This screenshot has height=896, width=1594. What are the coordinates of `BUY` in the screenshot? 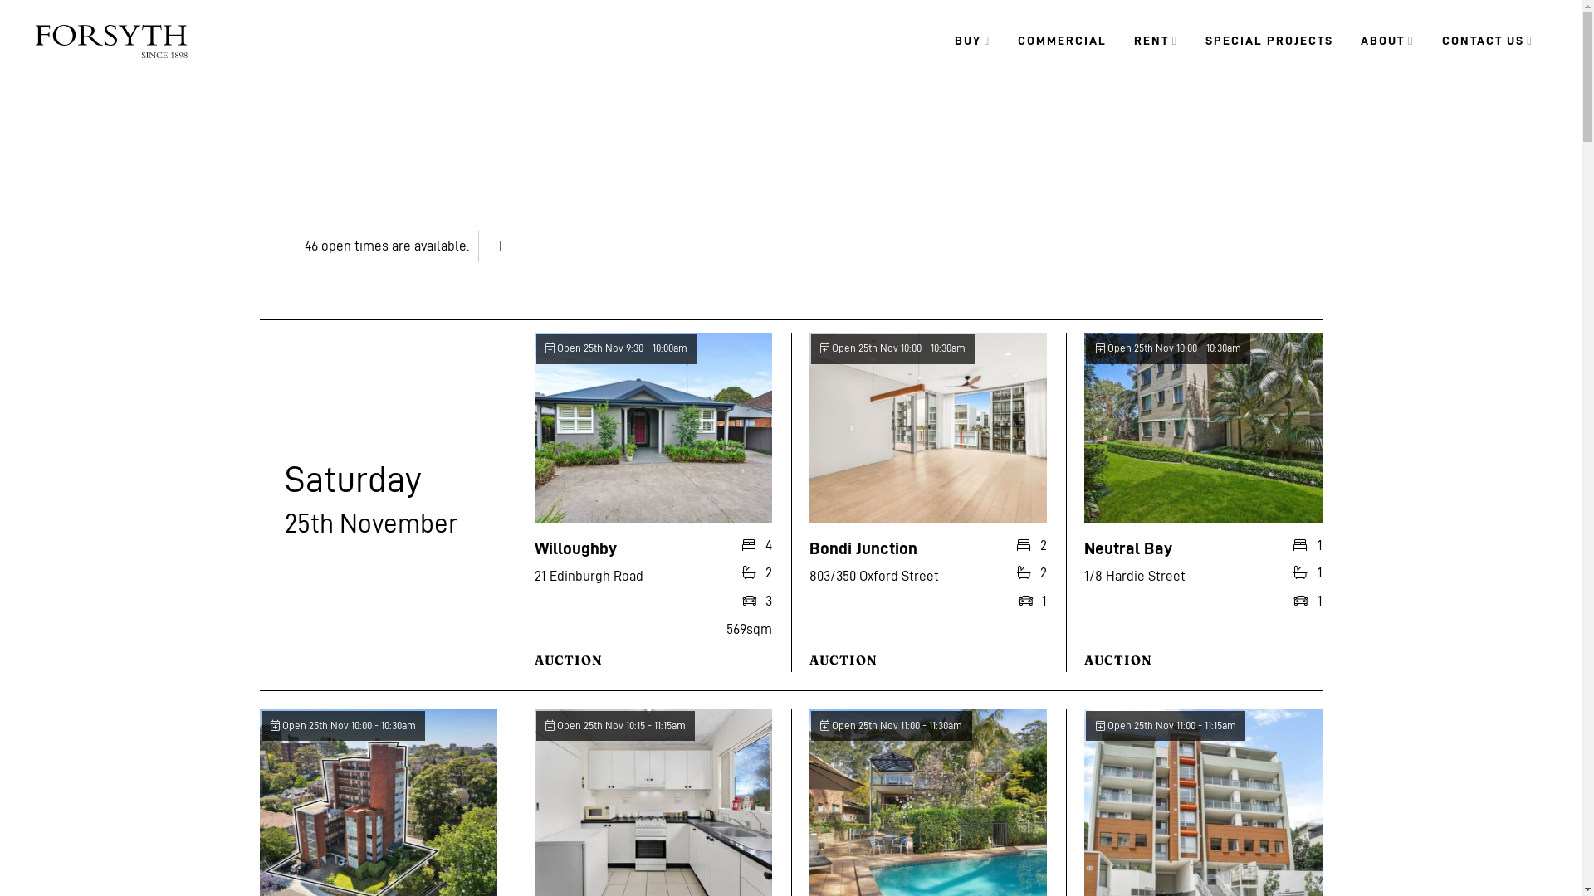 It's located at (973, 41).